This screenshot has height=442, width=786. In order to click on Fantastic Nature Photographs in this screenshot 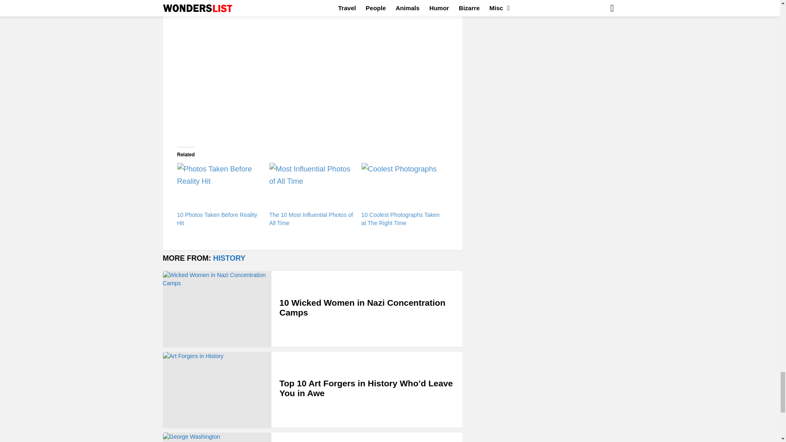, I will do `click(293, 4)`.